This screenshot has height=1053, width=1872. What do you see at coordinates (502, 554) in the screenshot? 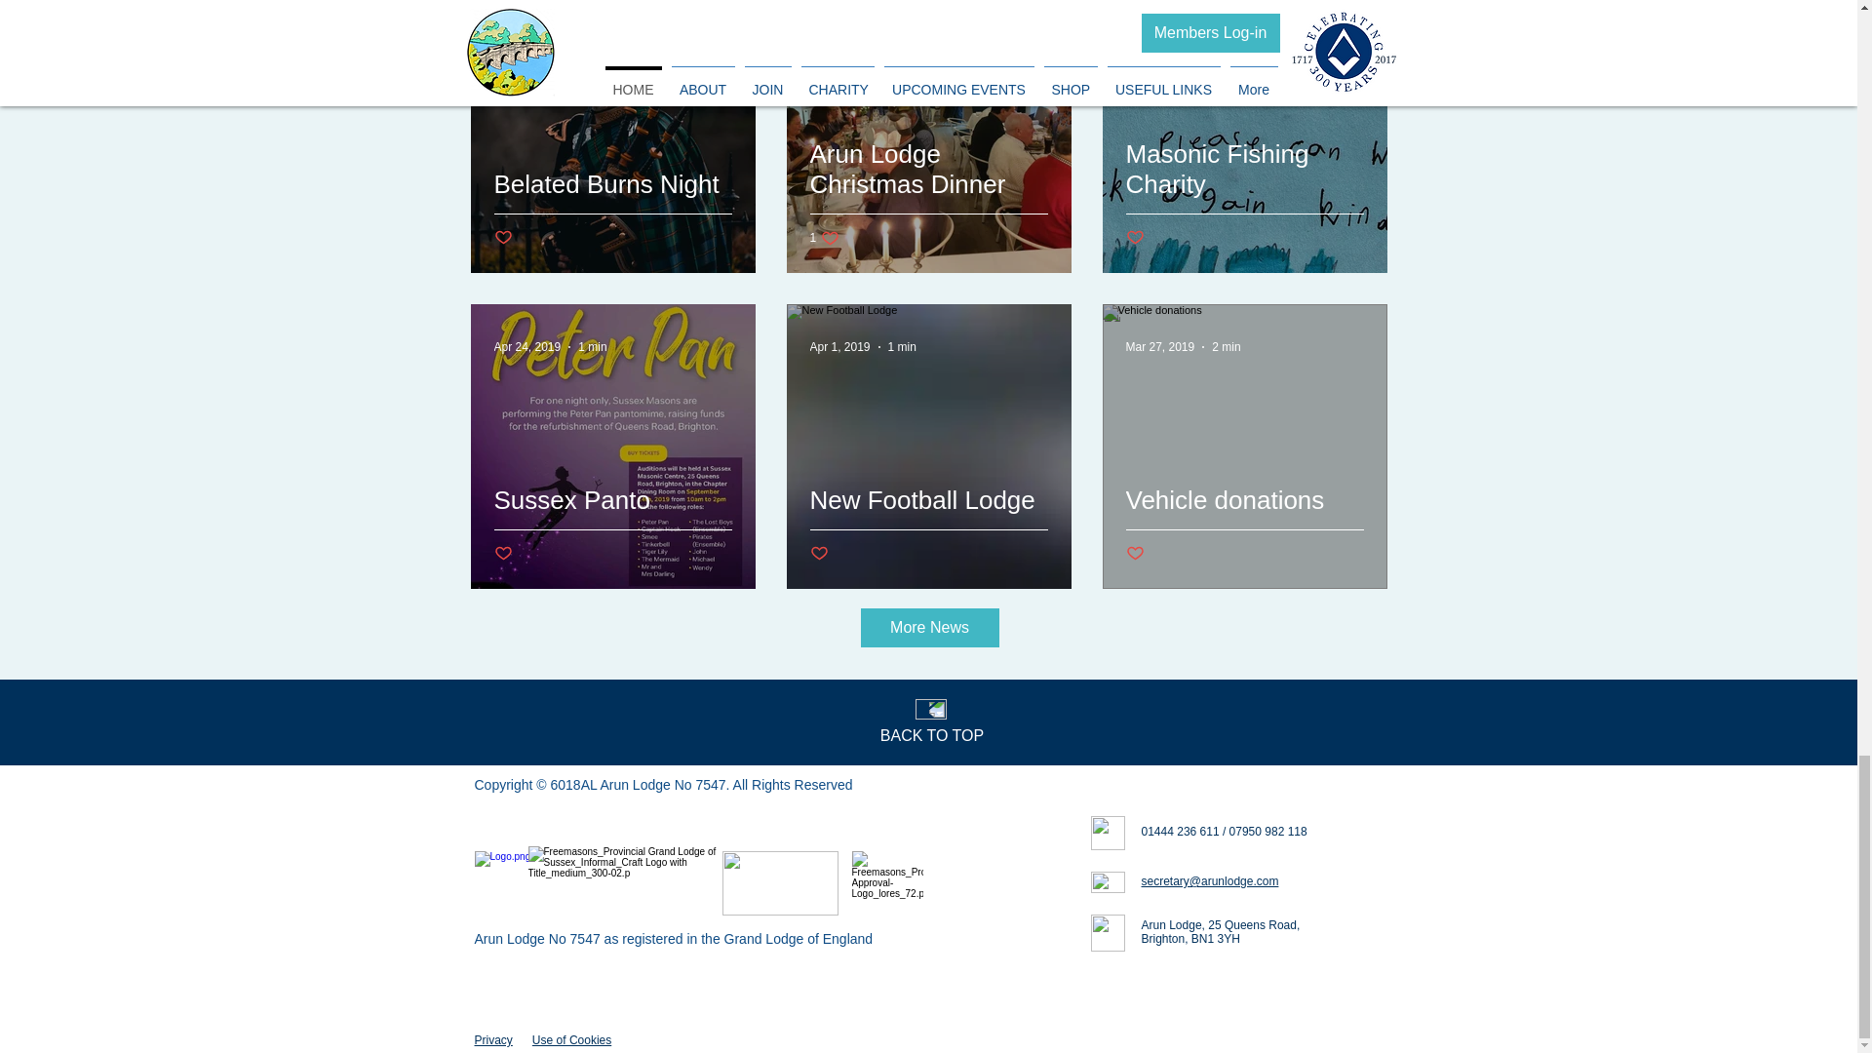
I see `Post not marked as liked` at bounding box center [502, 554].